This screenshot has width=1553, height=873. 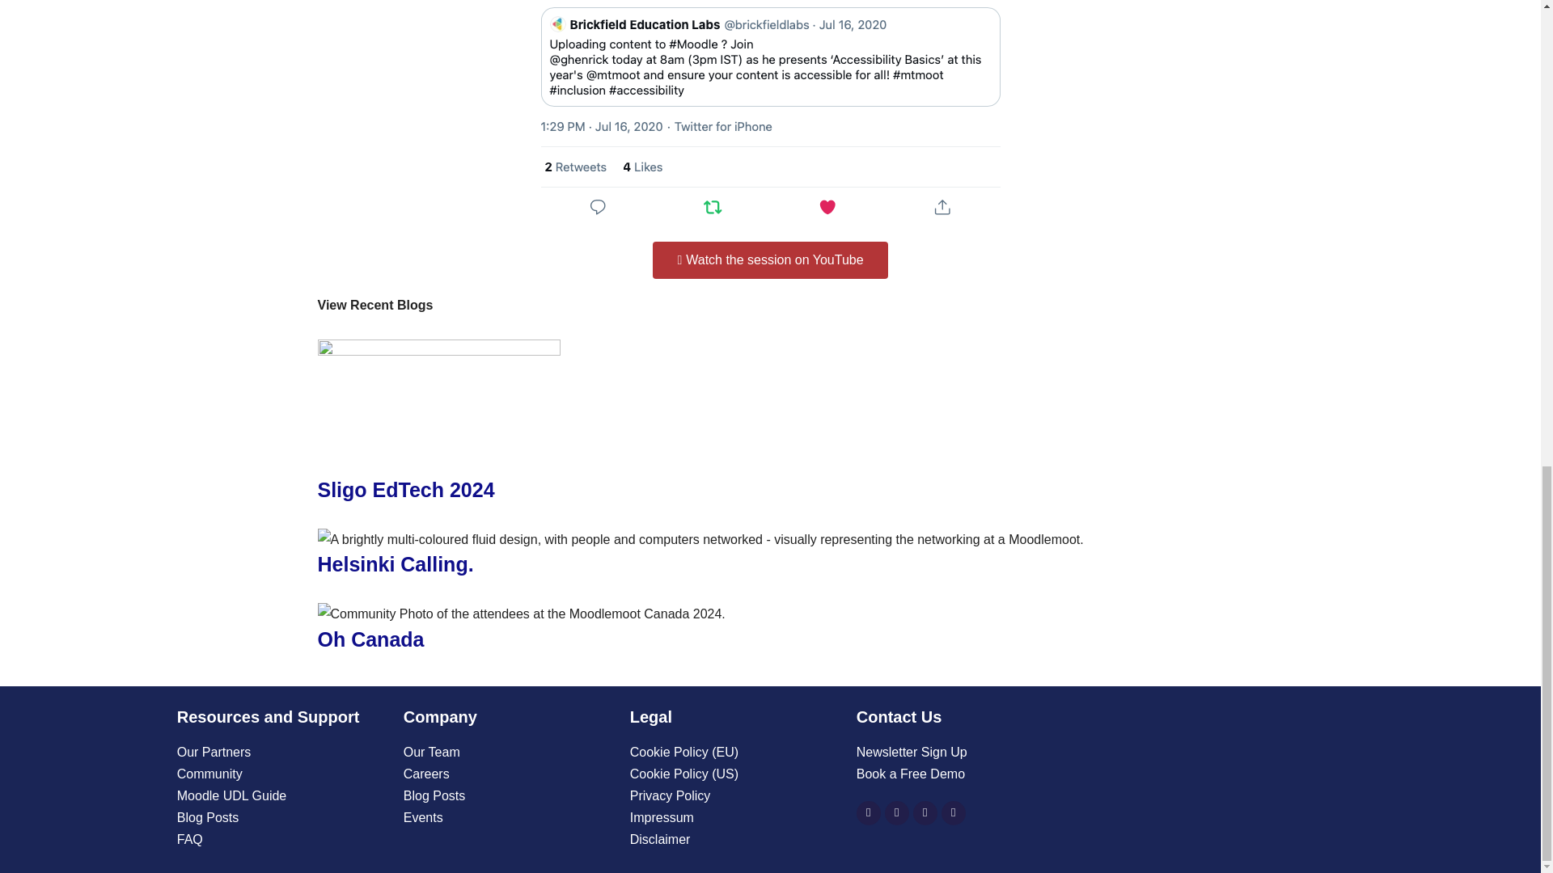 What do you see at coordinates (404, 489) in the screenshot?
I see `Sligo EdTech 2024` at bounding box center [404, 489].